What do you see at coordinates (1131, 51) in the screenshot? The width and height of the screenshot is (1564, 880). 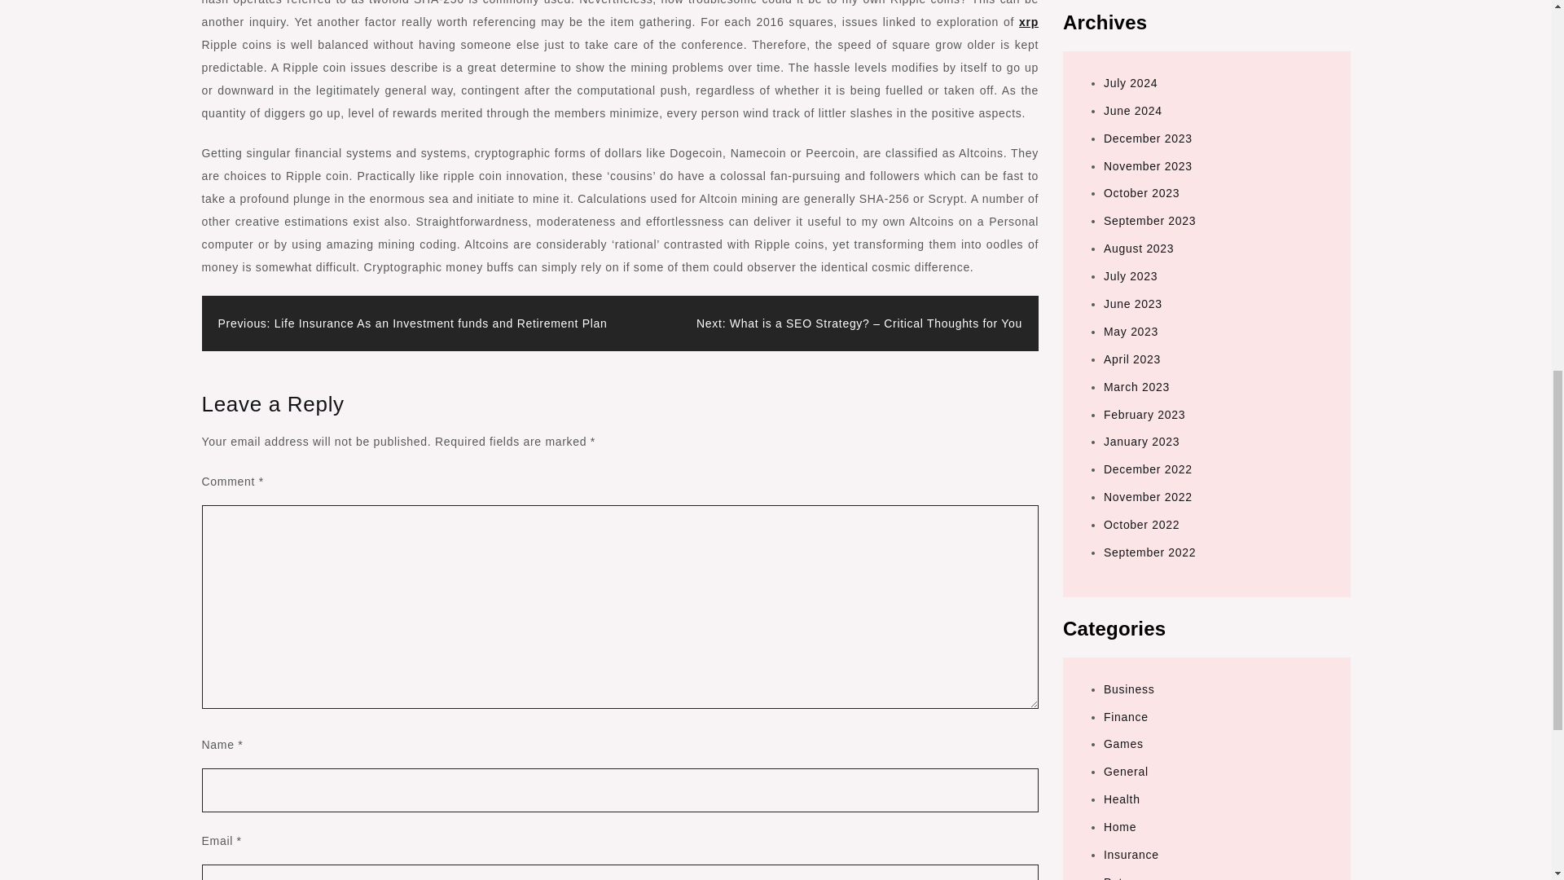 I see `July 2023` at bounding box center [1131, 51].